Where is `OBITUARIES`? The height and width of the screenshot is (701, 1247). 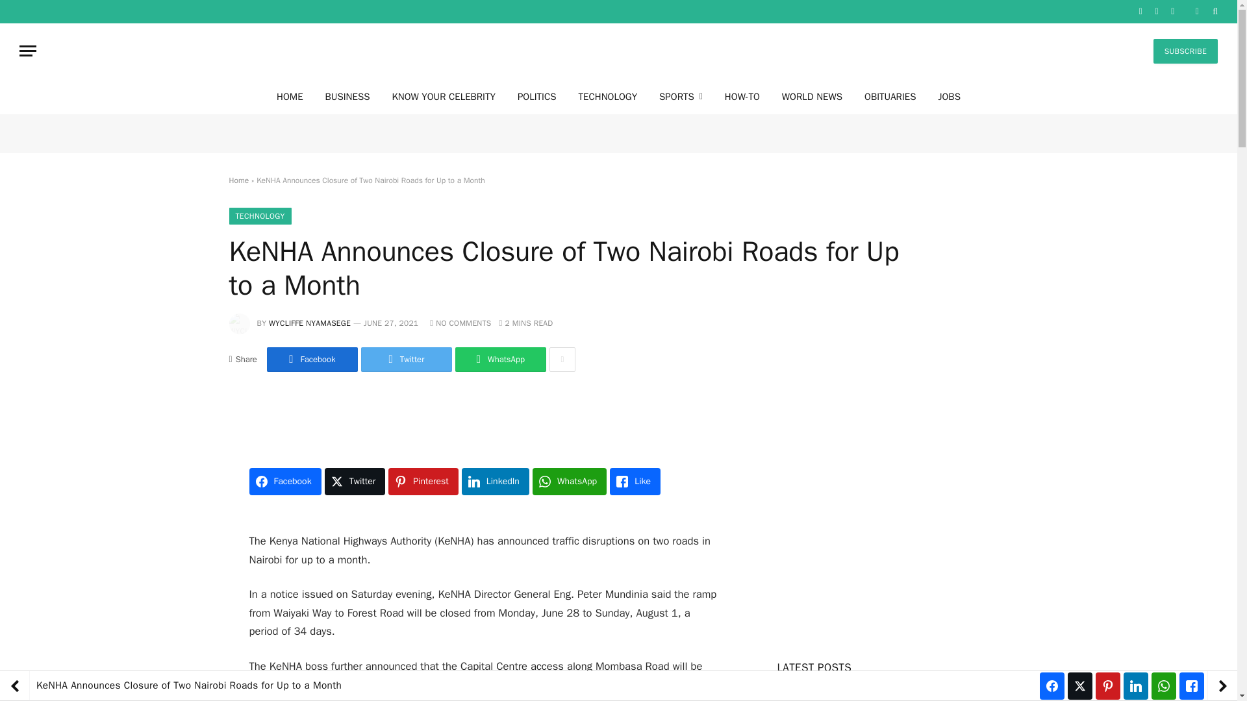 OBITUARIES is located at coordinates (890, 96).